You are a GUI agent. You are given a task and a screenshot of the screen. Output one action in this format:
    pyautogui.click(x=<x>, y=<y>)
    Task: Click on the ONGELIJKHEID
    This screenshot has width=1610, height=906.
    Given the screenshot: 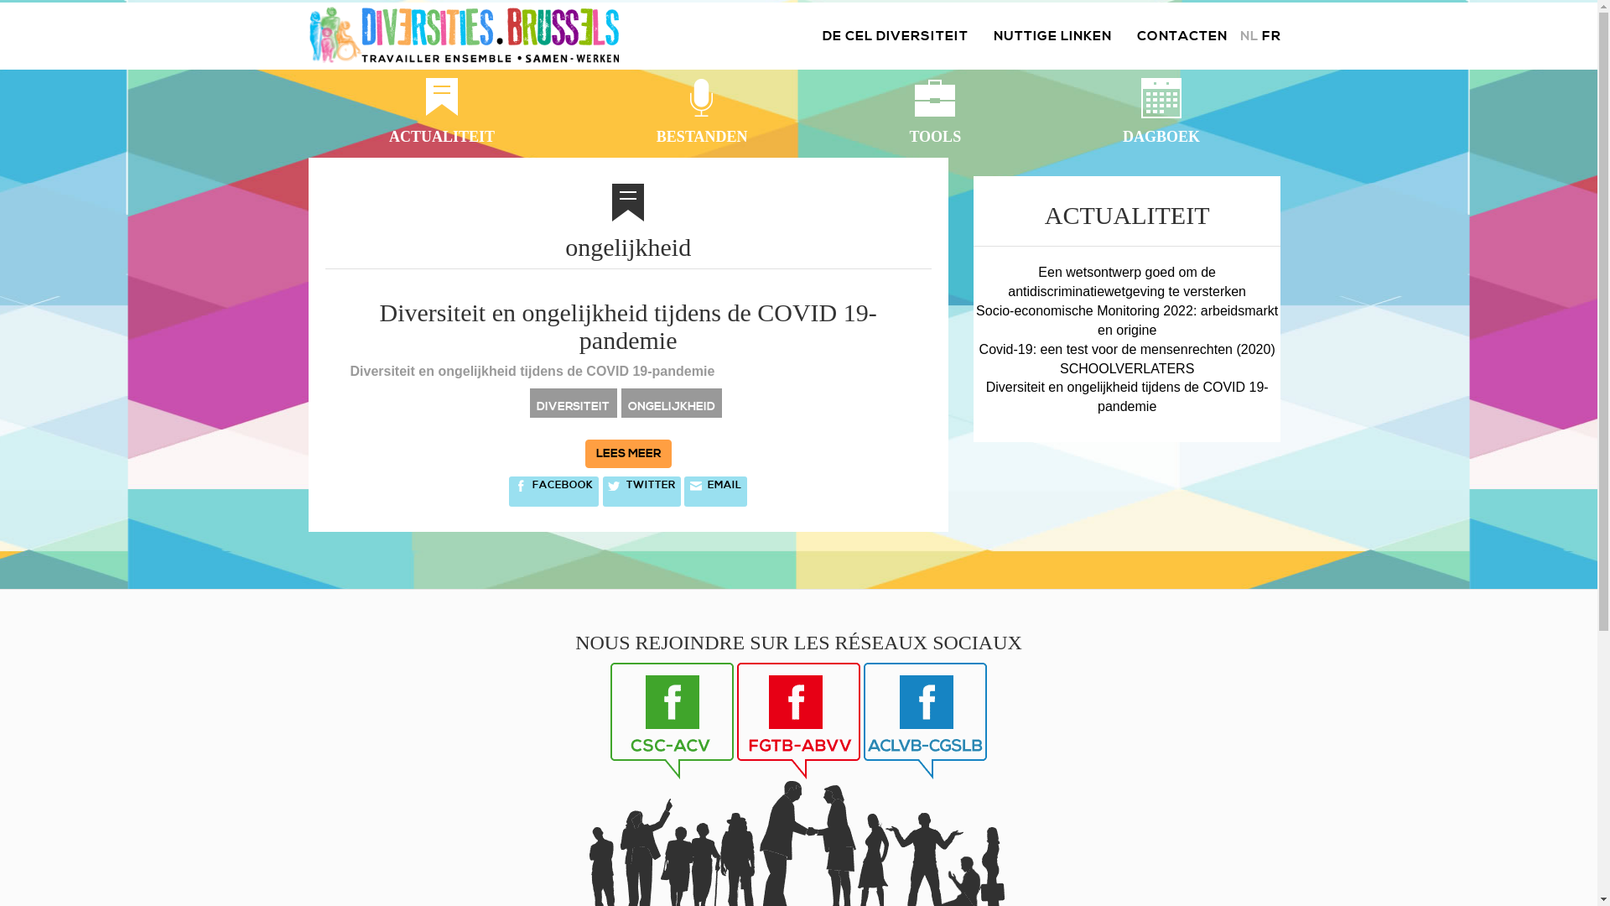 What is the action you would take?
    pyautogui.click(x=672, y=406)
    